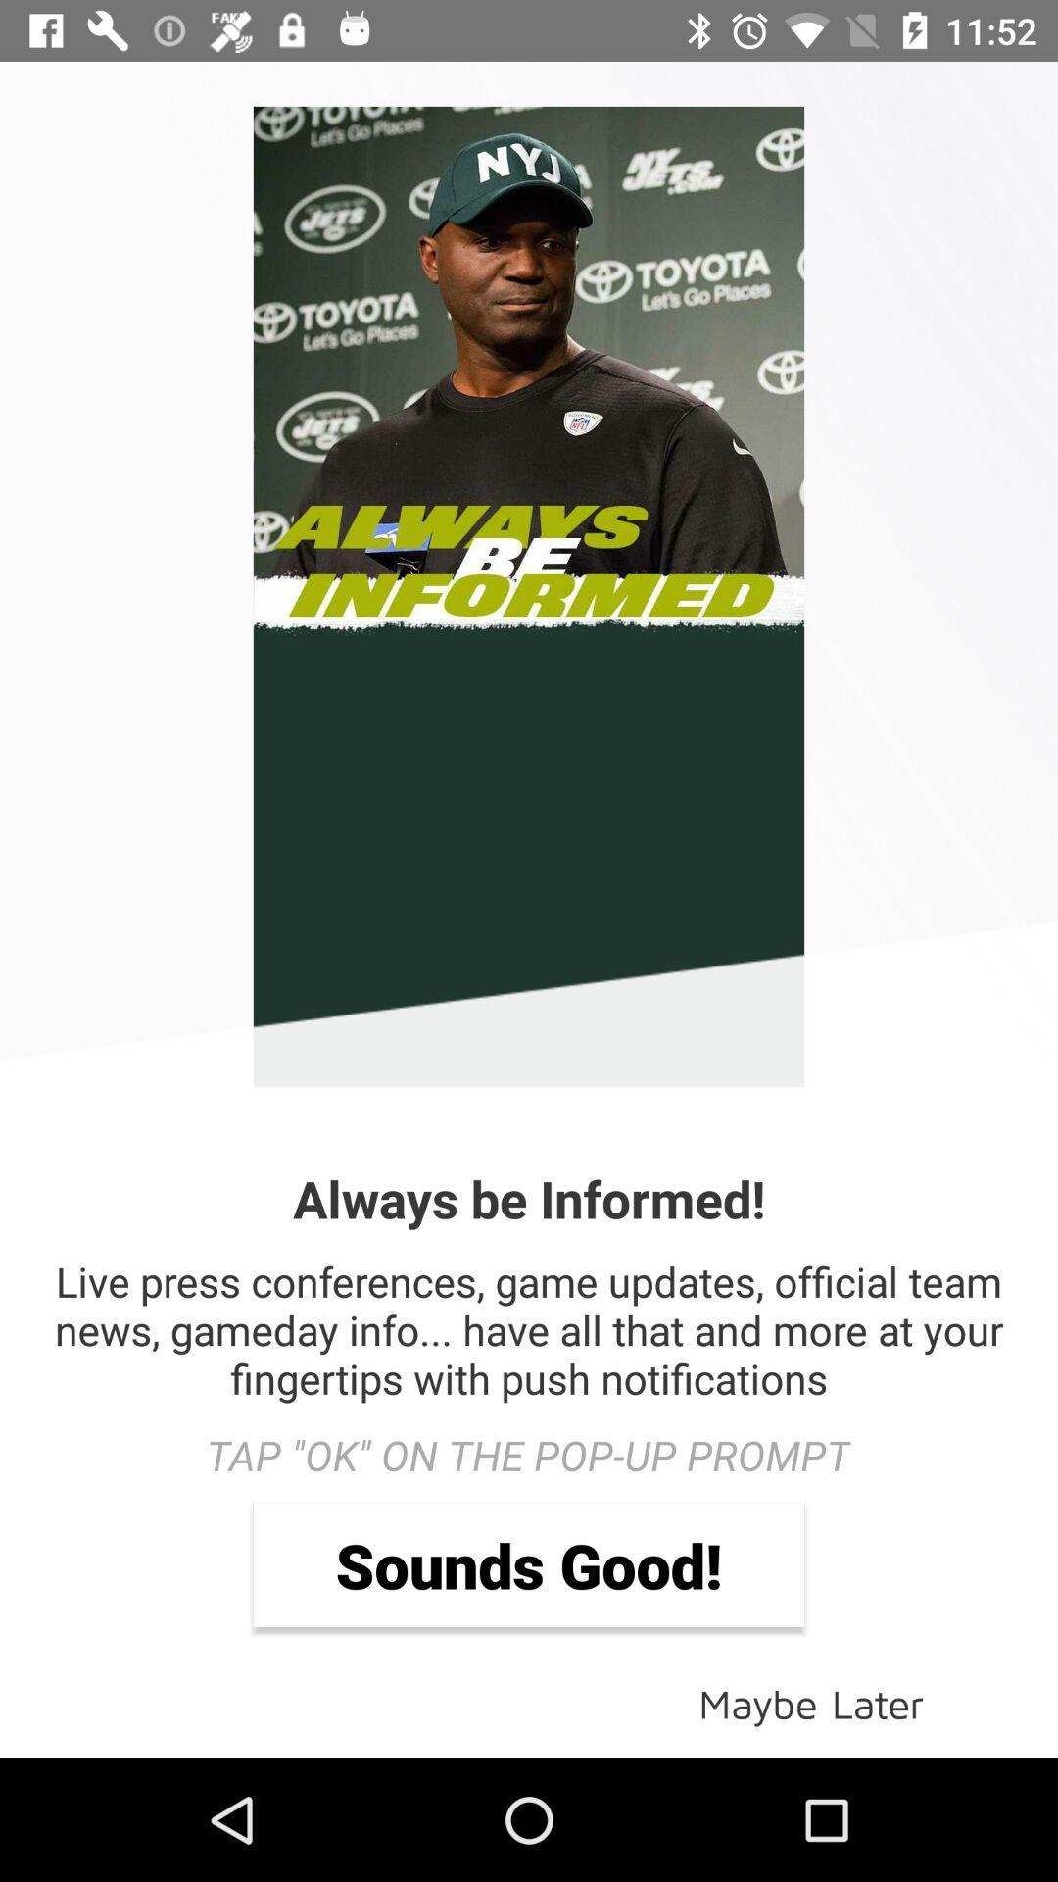  What do you see at coordinates (811, 1702) in the screenshot?
I see `select icon at the bottom right corner` at bounding box center [811, 1702].